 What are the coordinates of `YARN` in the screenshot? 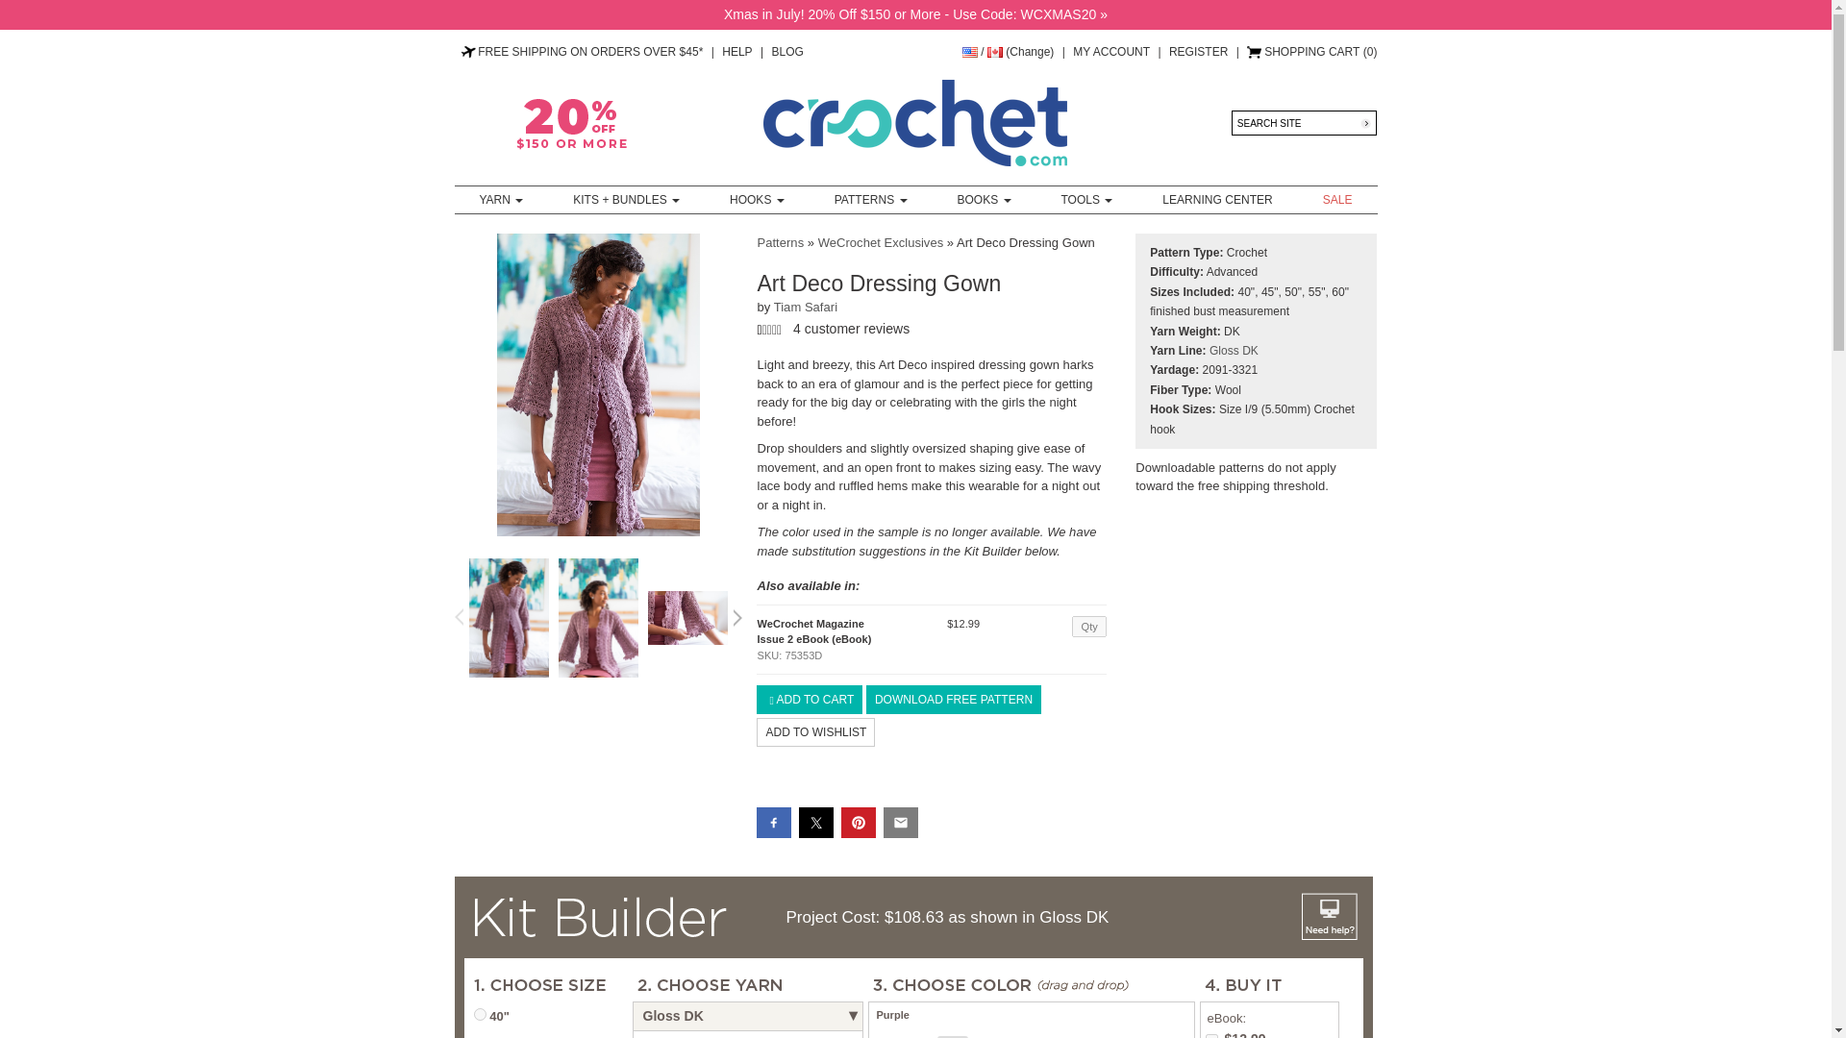 It's located at (501, 200).